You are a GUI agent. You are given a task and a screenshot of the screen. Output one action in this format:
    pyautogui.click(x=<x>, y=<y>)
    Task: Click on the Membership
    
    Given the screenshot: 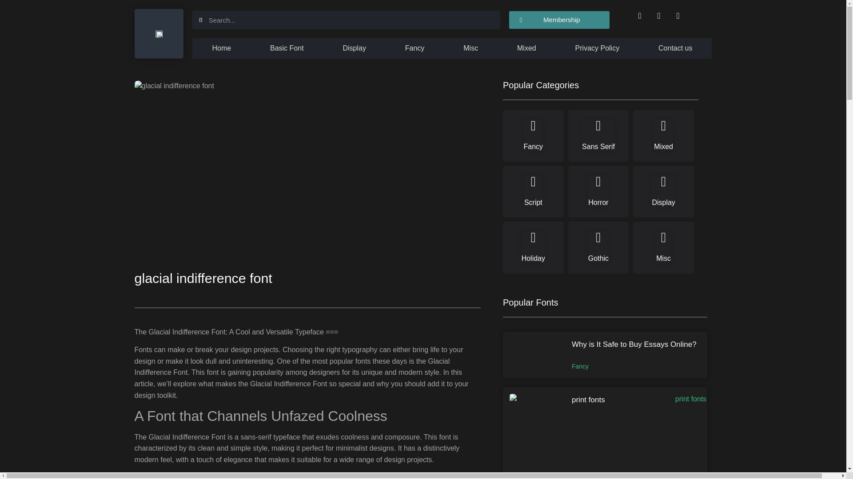 What is the action you would take?
    pyautogui.click(x=559, y=20)
    